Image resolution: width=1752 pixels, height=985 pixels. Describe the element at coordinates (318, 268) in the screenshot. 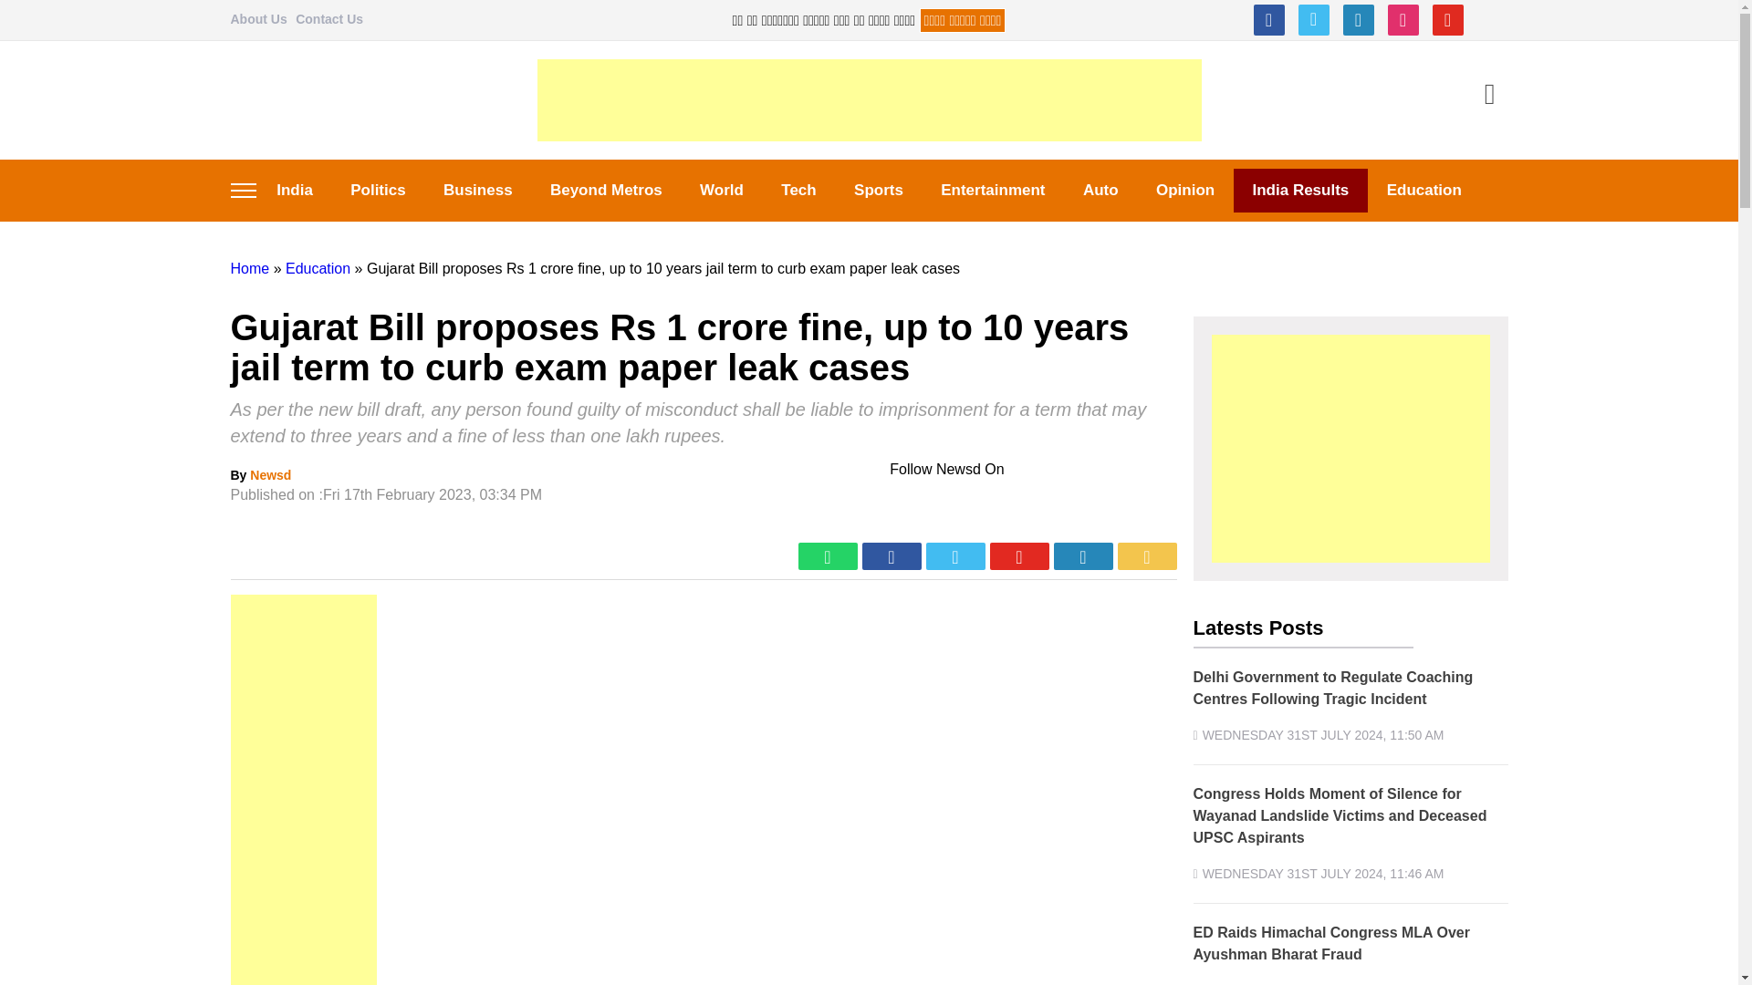

I see `Education` at that location.